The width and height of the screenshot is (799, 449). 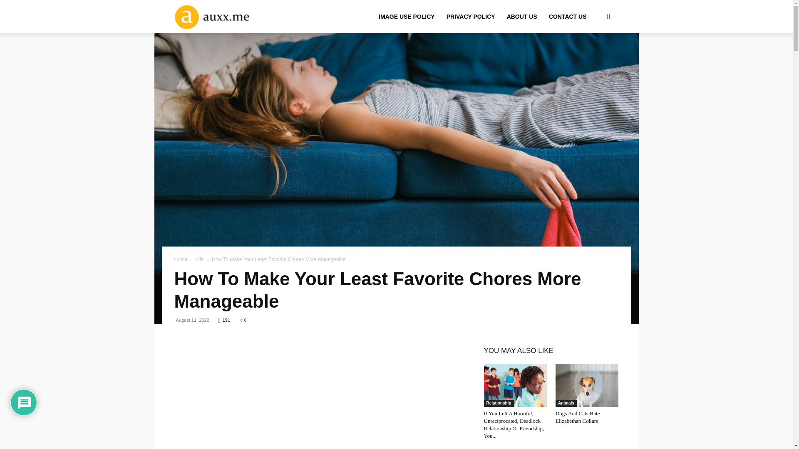 What do you see at coordinates (471, 17) in the screenshot?
I see `PRIVACY POLICY` at bounding box center [471, 17].